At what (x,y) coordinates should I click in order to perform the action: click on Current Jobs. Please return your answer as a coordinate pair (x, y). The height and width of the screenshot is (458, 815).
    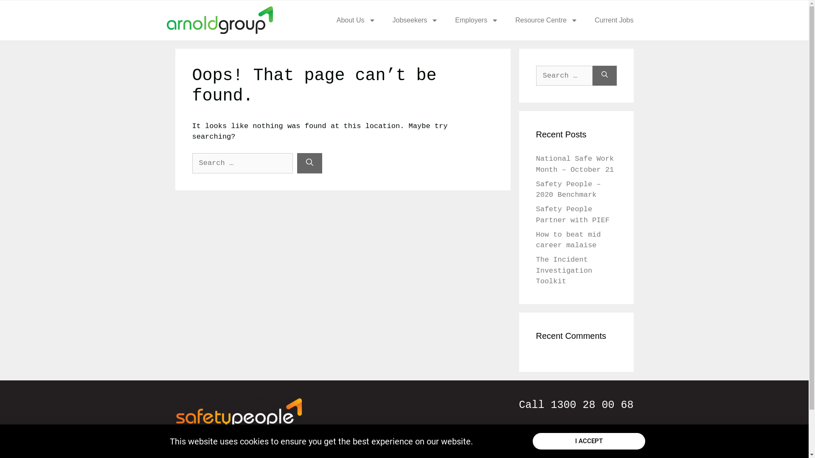
    Looking at the image, I should click on (614, 20).